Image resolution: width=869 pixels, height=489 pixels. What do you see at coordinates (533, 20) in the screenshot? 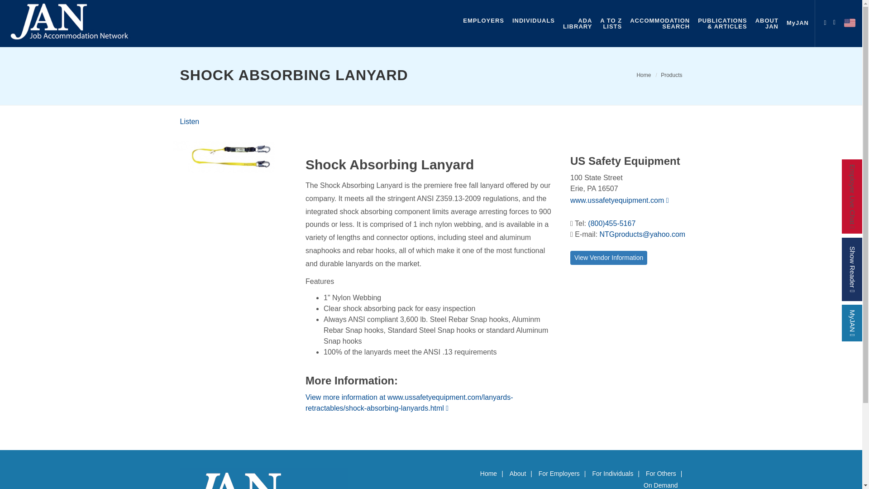
I see `INDIVIDUALS` at bounding box center [533, 20].